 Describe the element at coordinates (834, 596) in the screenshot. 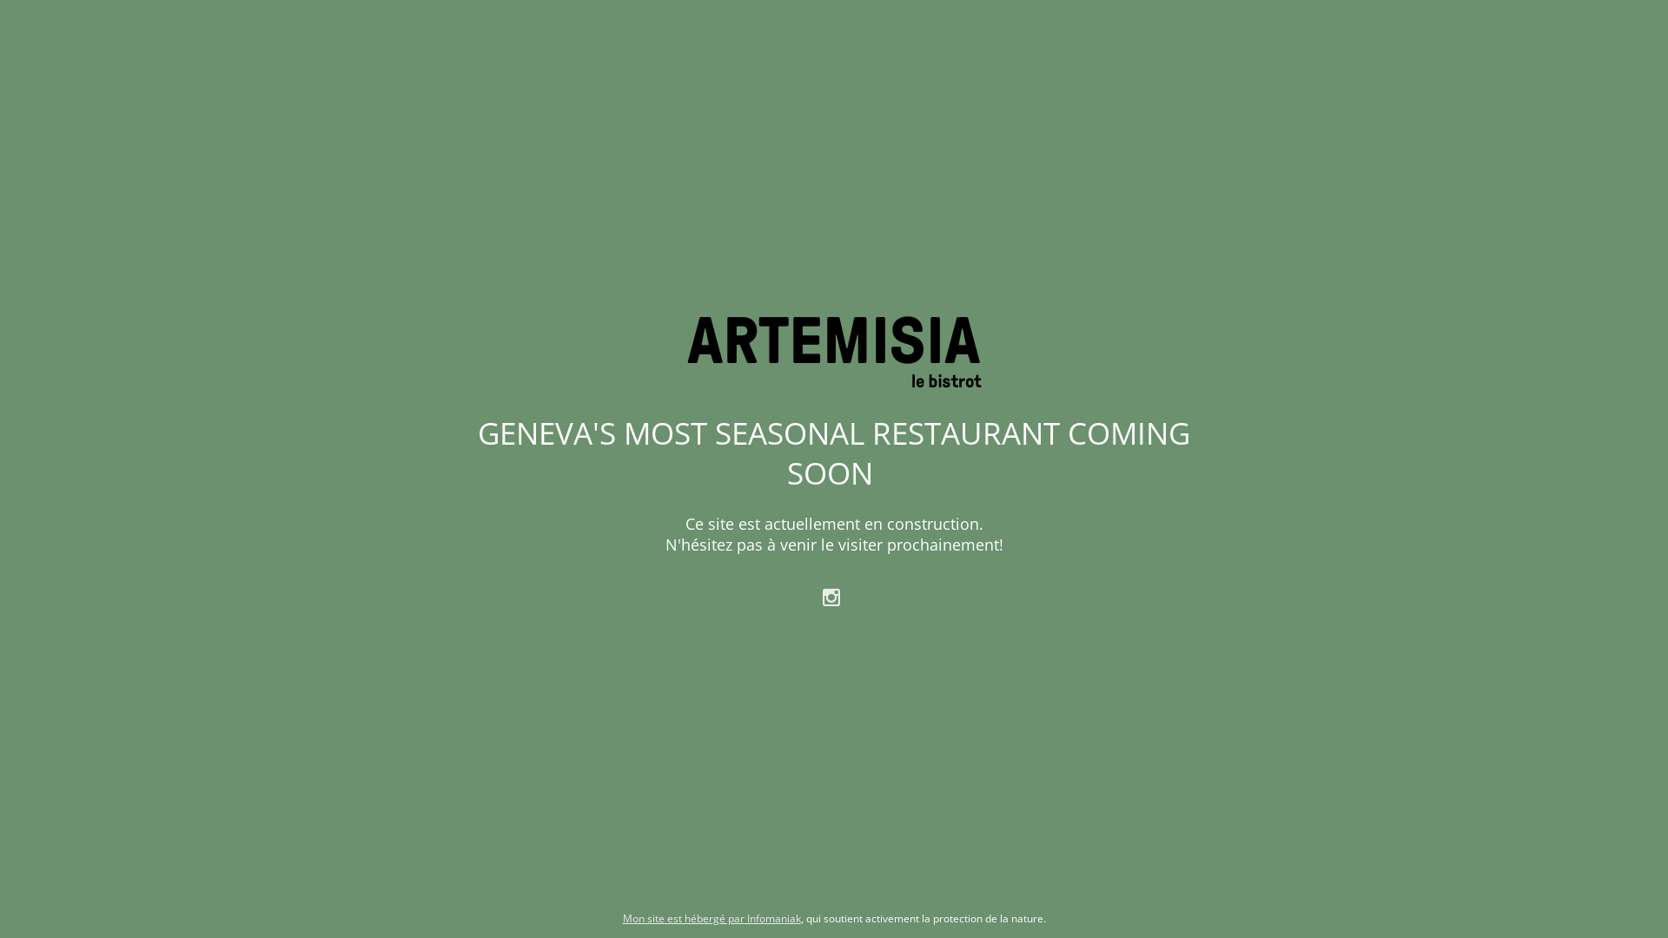

I see `Instagram` at that location.